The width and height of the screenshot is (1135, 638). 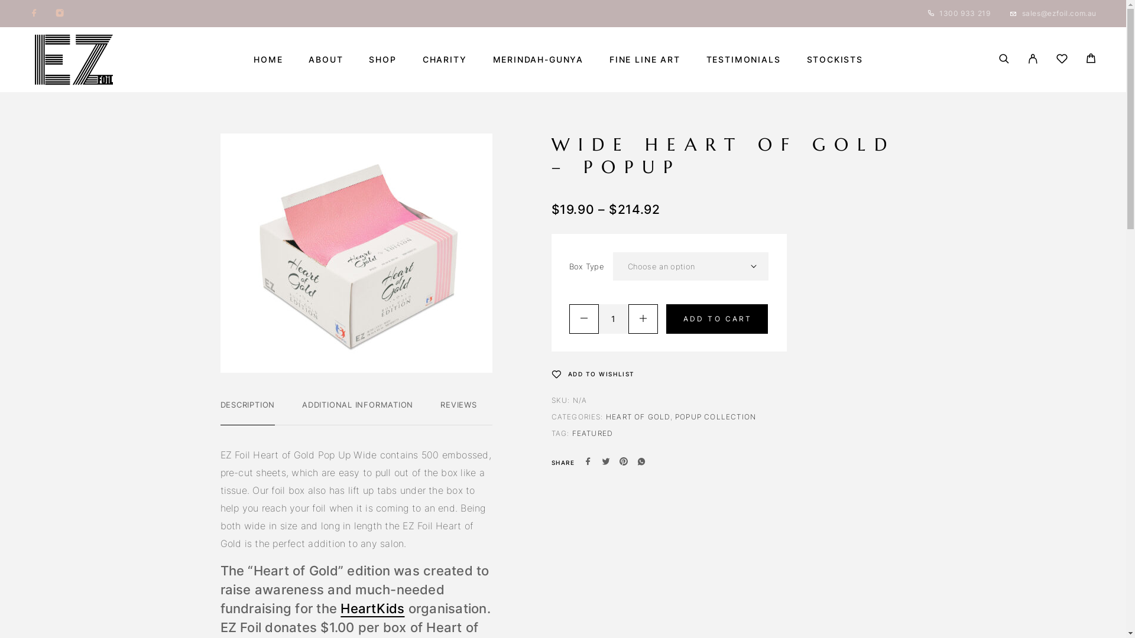 What do you see at coordinates (613, 319) in the screenshot?
I see `Qty` at bounding box center [613, 319].